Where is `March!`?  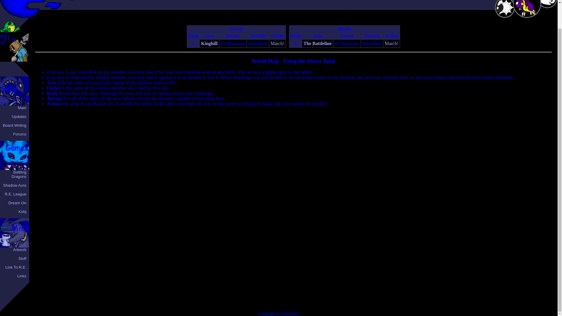 March! is located at coordinates (391, 43).